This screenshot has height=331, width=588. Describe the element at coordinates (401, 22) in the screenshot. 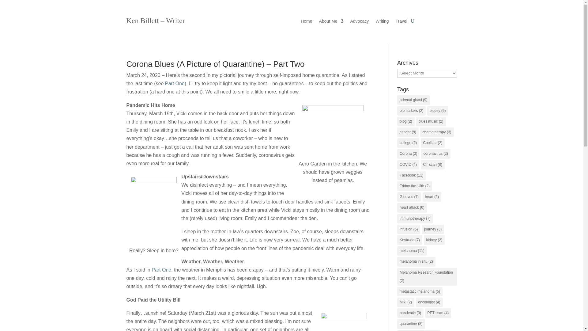

I see `Travel` at that location.